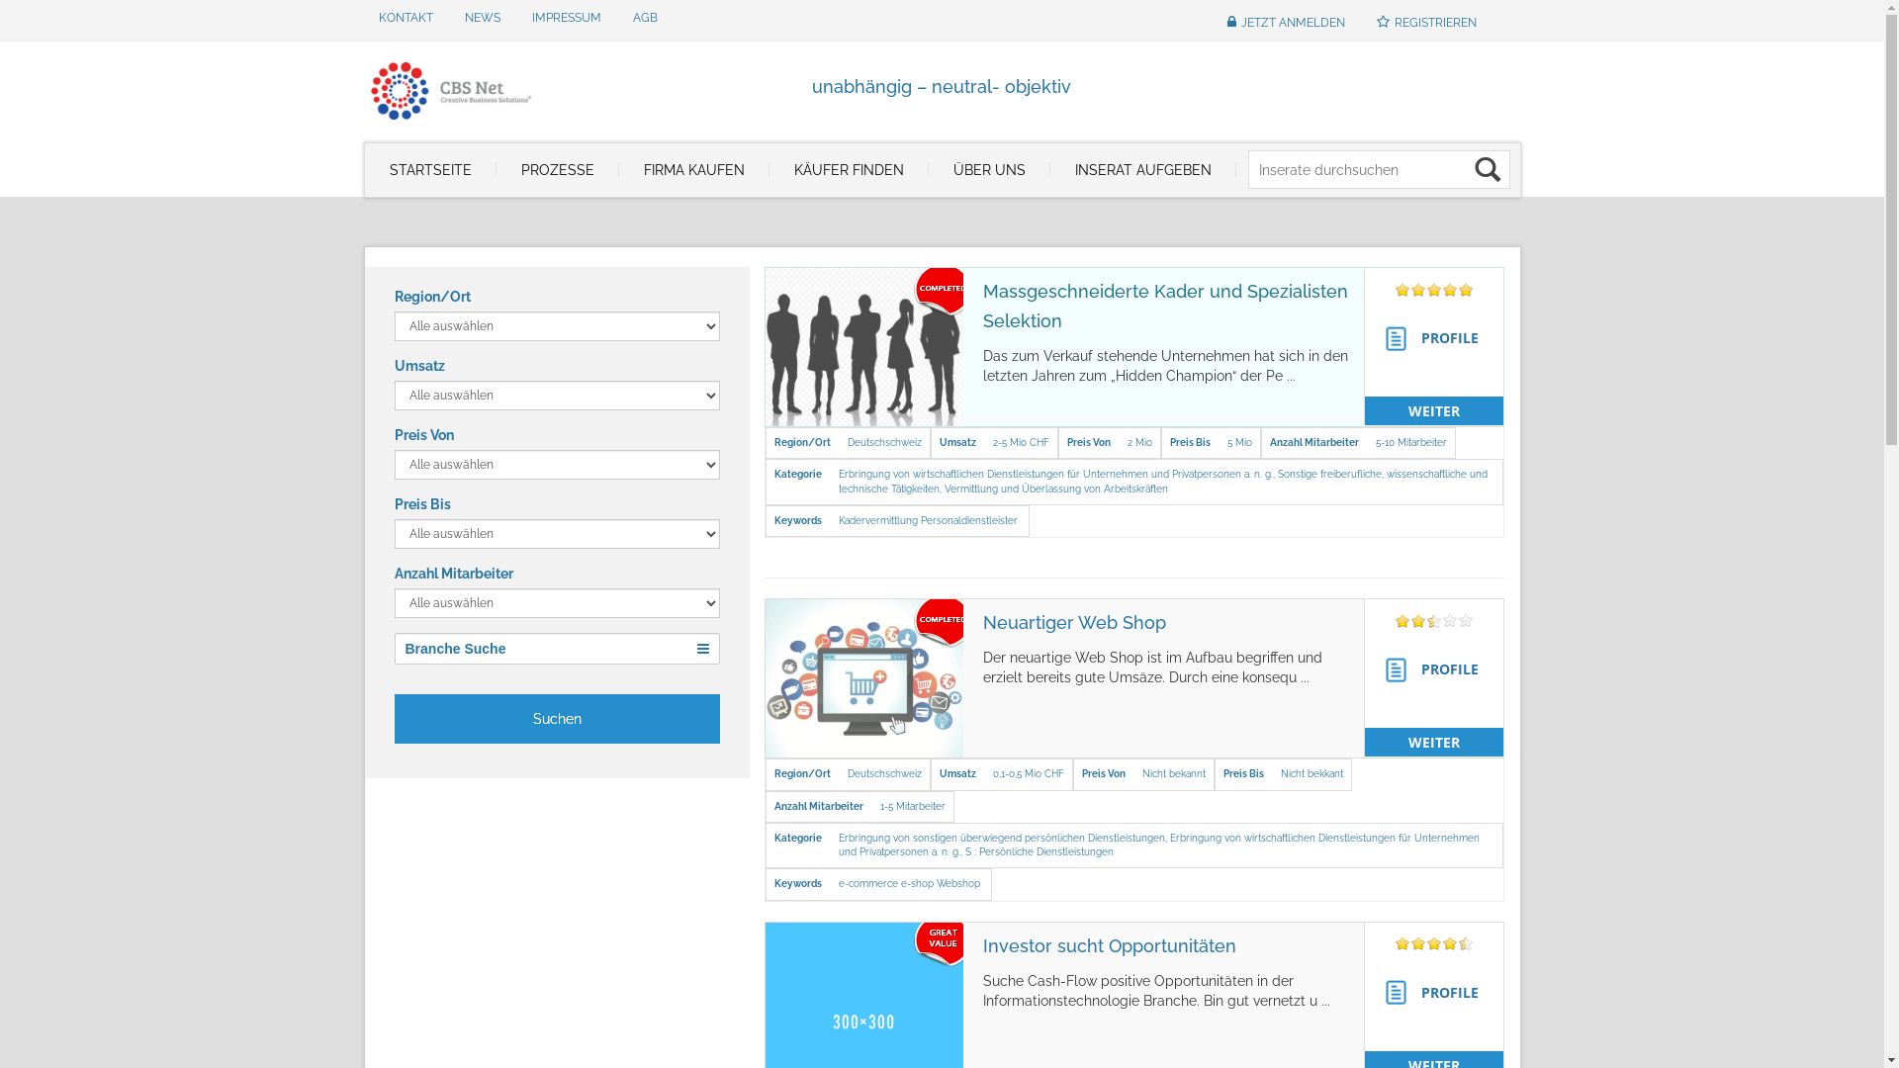  What do you see at coordinates (868, 884) in the screenshot?
I see `e-commerce` at bounding box center [868, 884].